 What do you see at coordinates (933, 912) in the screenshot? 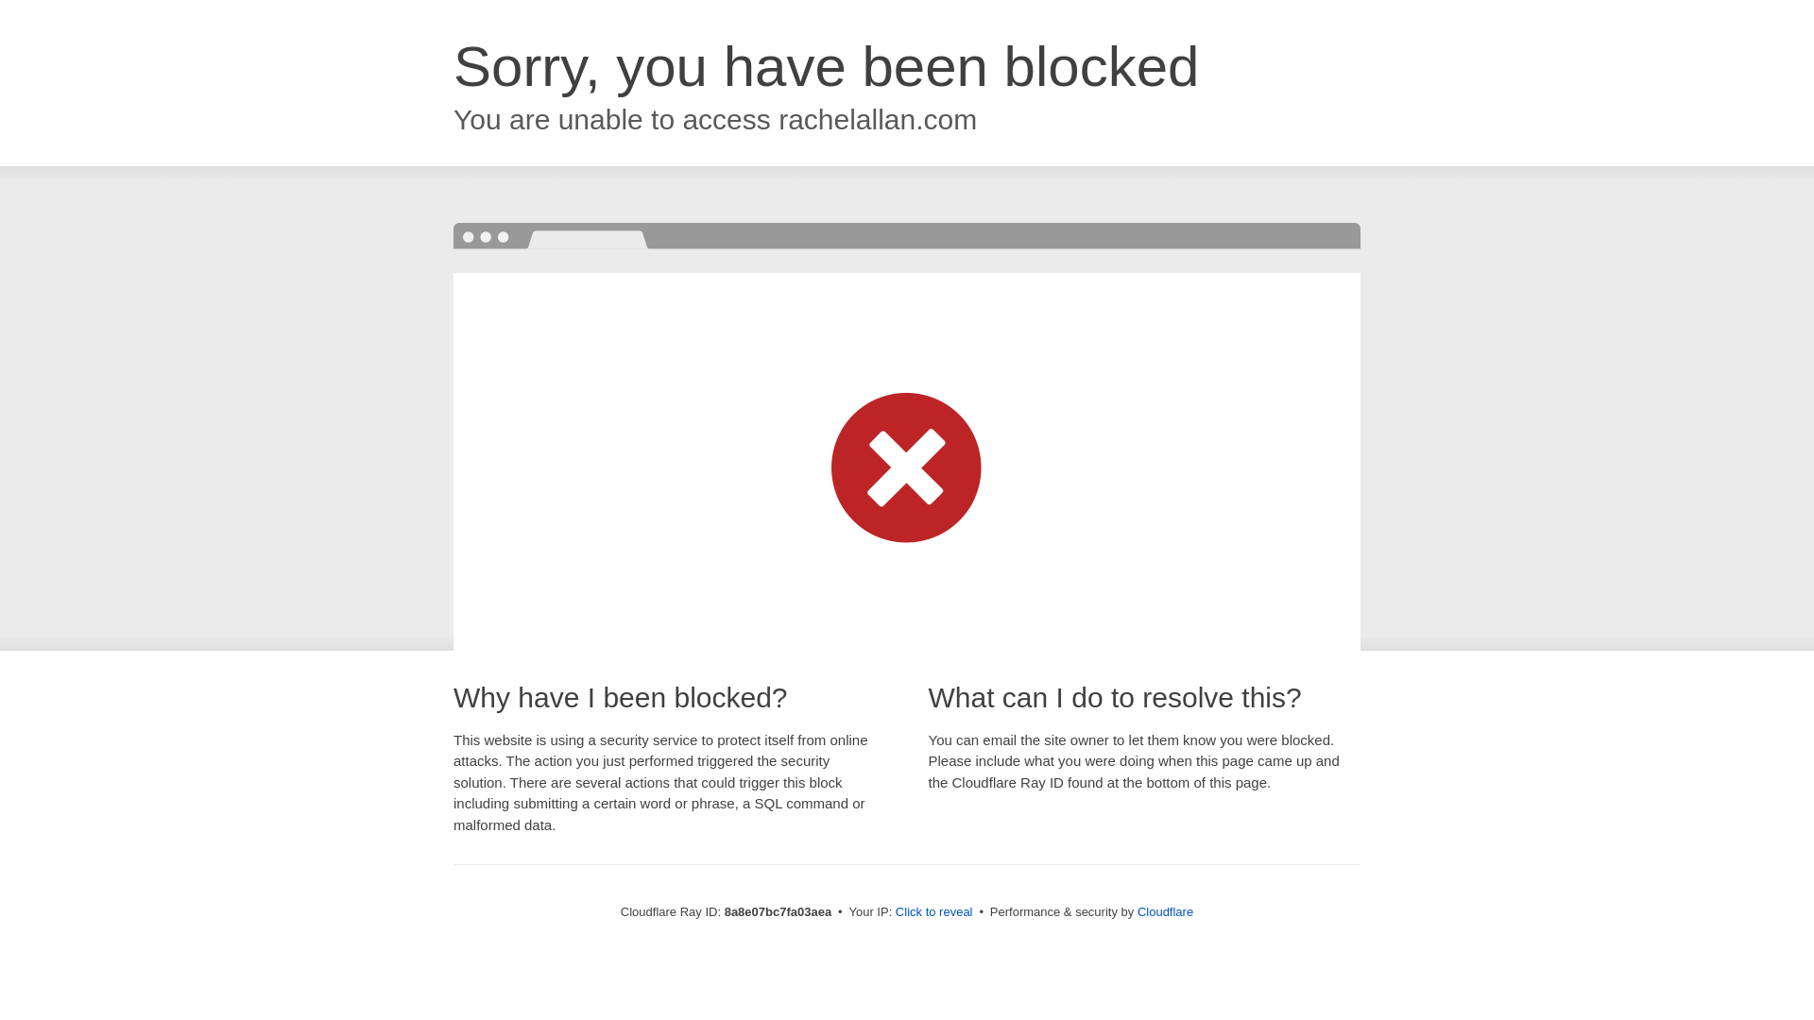
I see `Click to reveal` at bounding box center [933, 912].